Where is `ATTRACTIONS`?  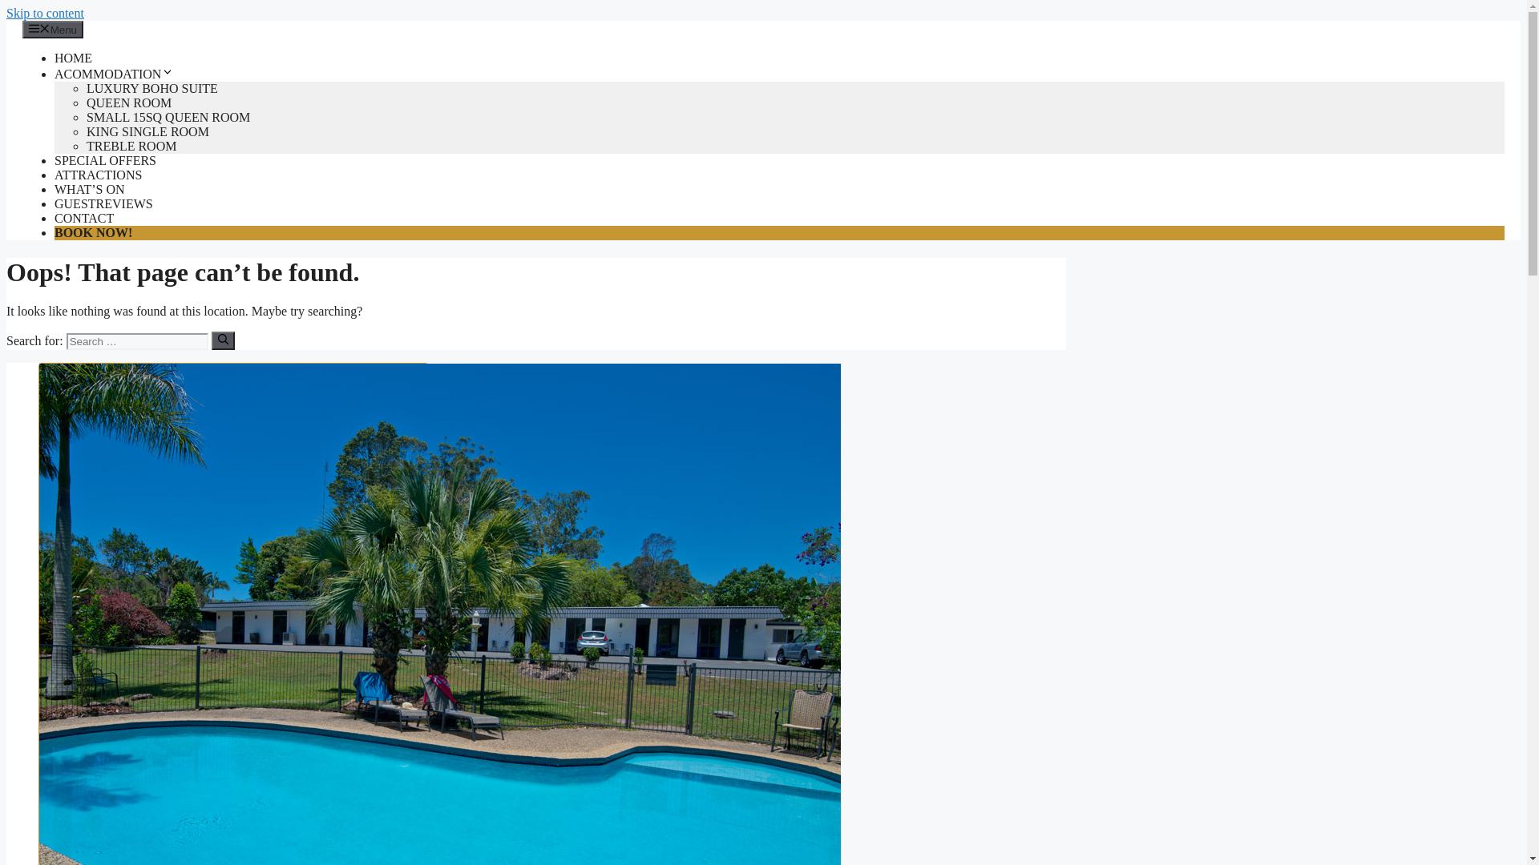 ATTRACTIONS is located at coordinates (98, 175).